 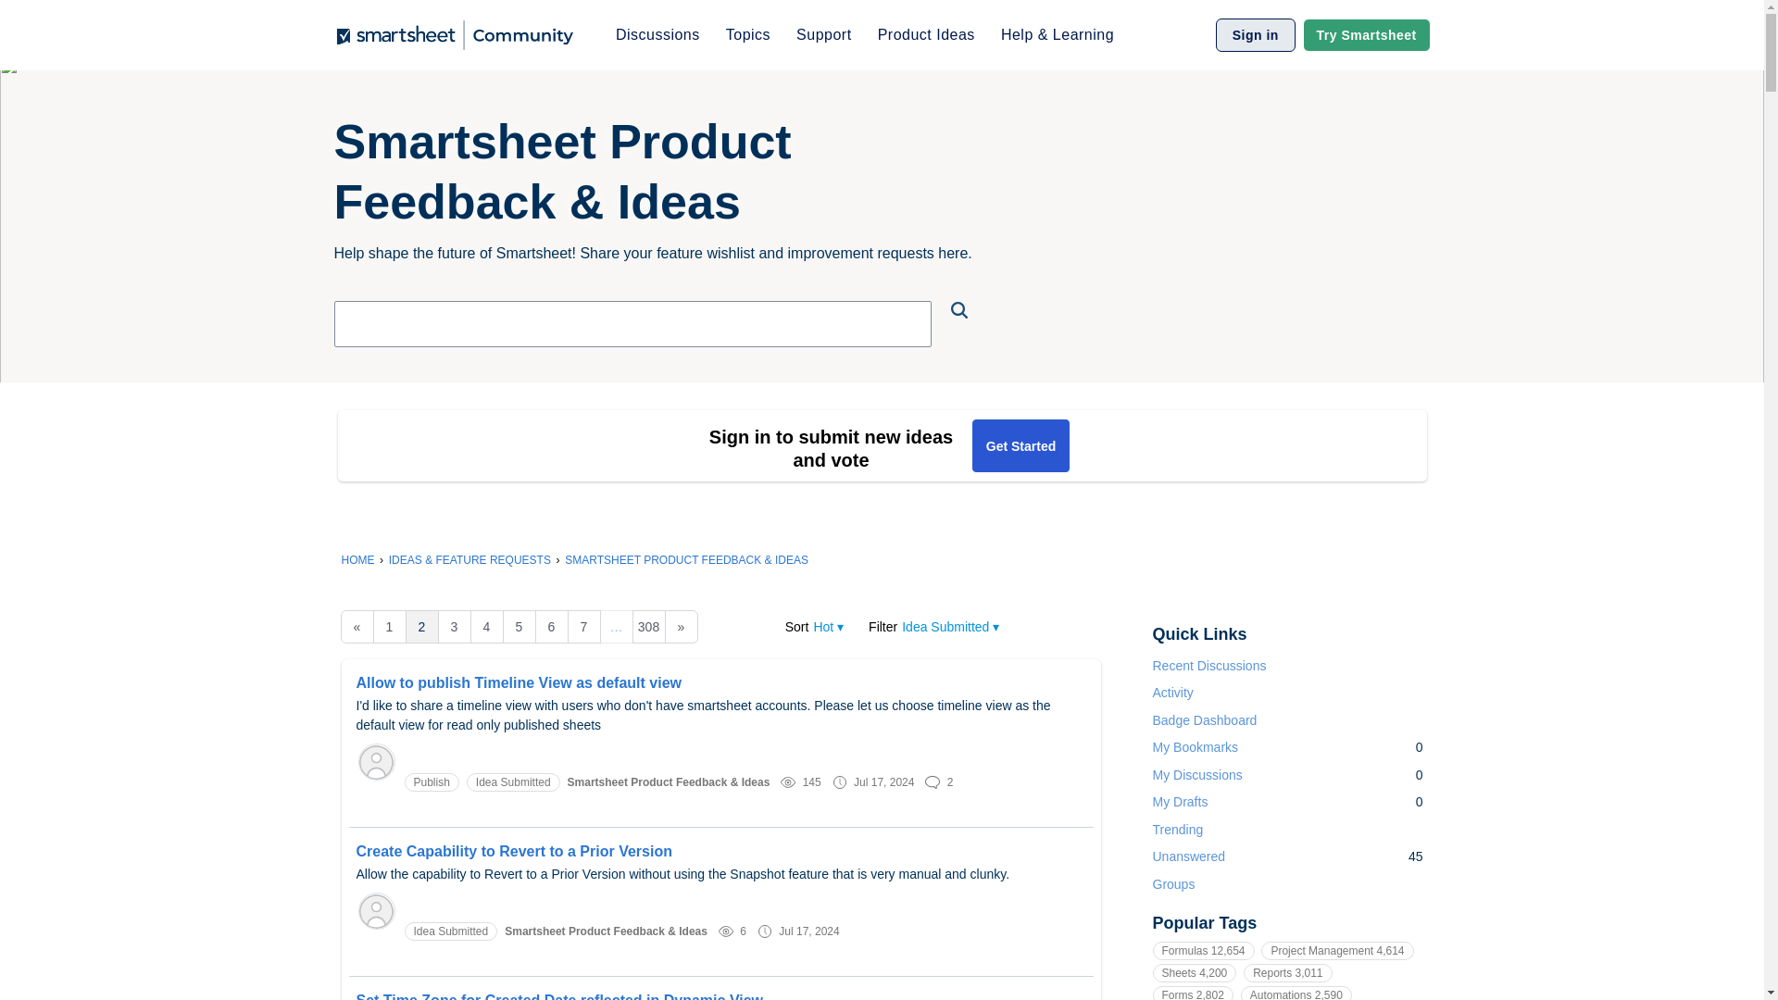 I want to click on 7, so click(x=583, y=626).